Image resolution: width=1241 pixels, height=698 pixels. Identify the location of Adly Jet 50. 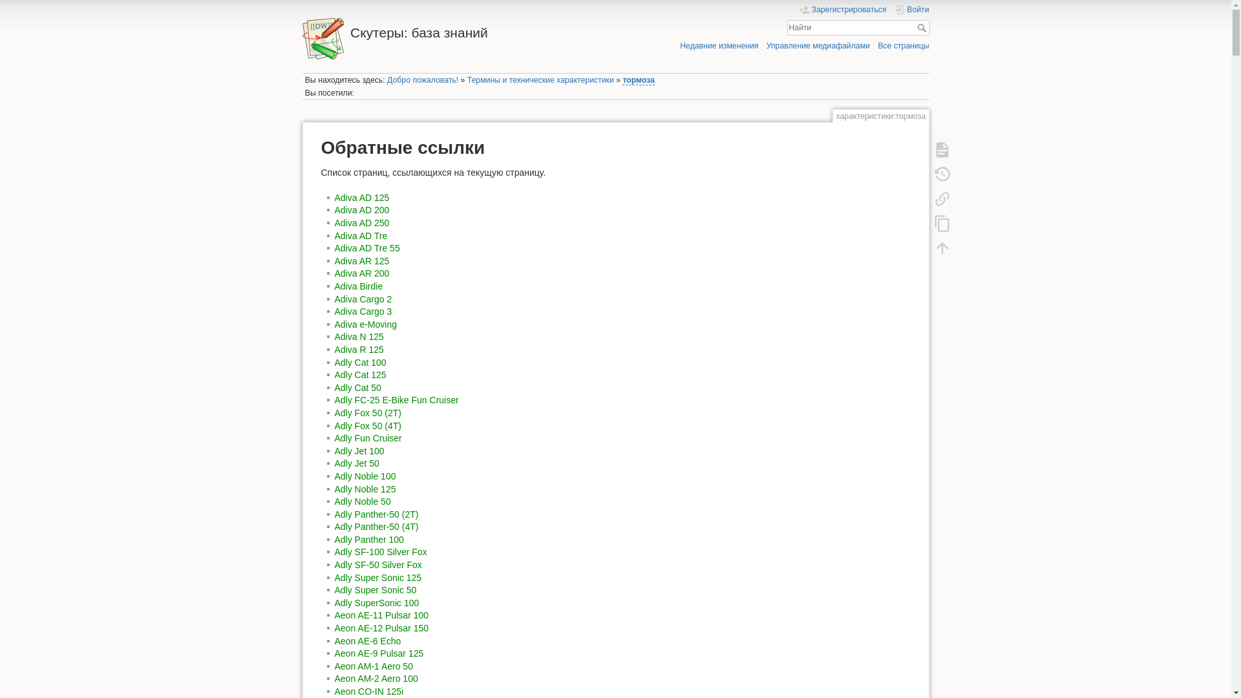
(357, 463).